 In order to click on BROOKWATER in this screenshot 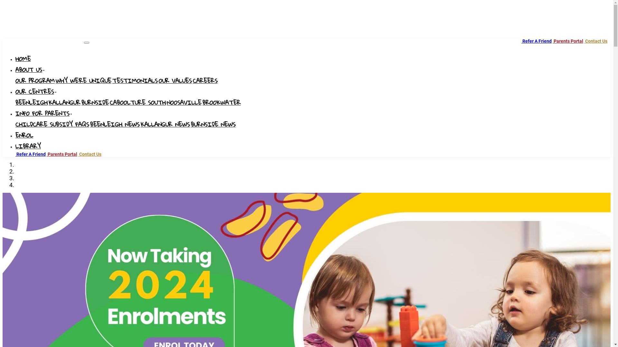, I will do `click(221, 103)`.